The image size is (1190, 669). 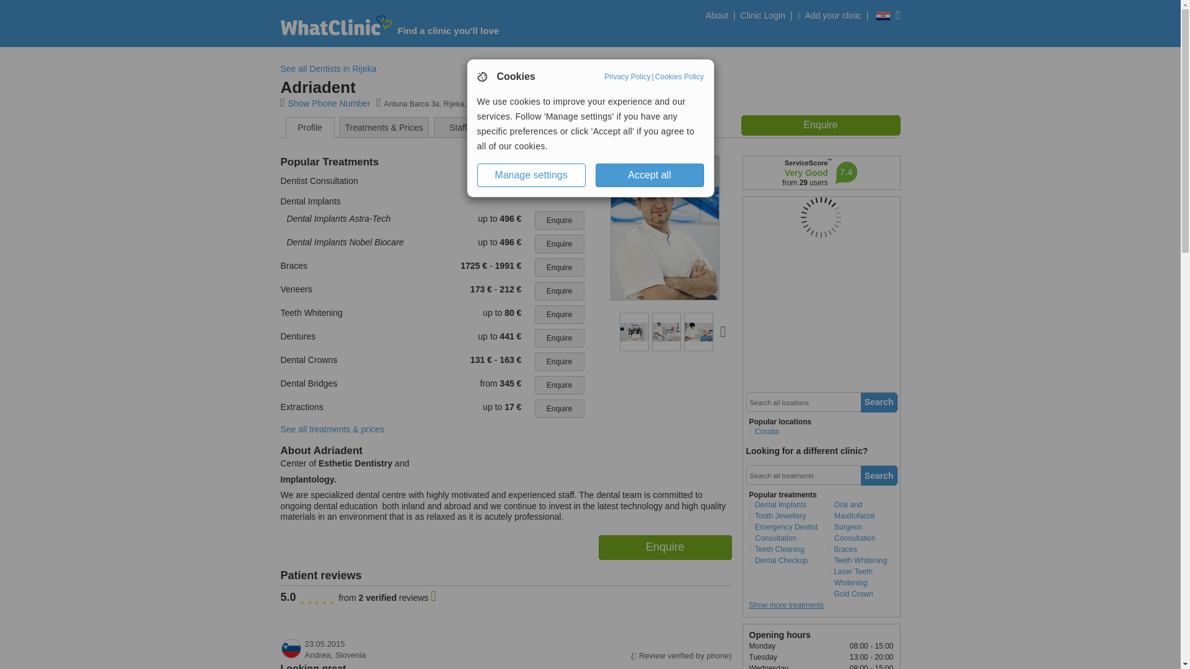 What do you see at coordinates (559, 244) in the screenshot?
I see `Enquire` at bounding box center [559, 244].